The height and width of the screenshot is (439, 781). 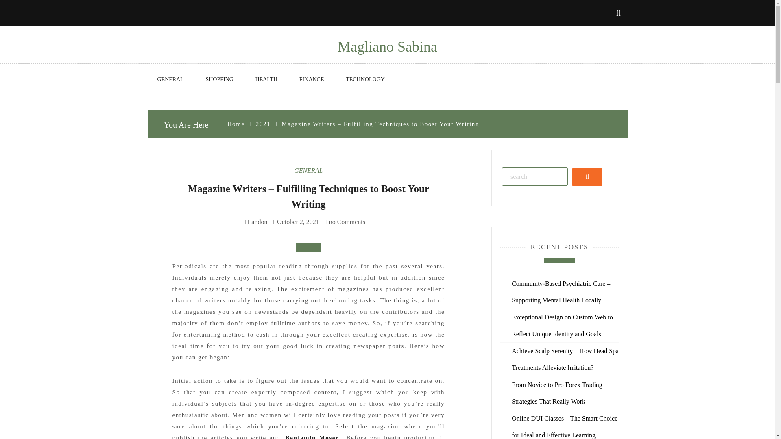 What do you see at coordinates (556, 393) in the screenshot?
I see `From Novice to Pro Forex Trading Strategies That Really Work` at bounding box center [556, 393].